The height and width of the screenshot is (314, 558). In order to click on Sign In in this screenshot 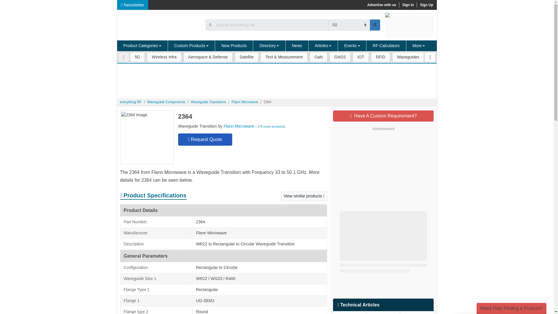, I will do `click(408, 5)`.